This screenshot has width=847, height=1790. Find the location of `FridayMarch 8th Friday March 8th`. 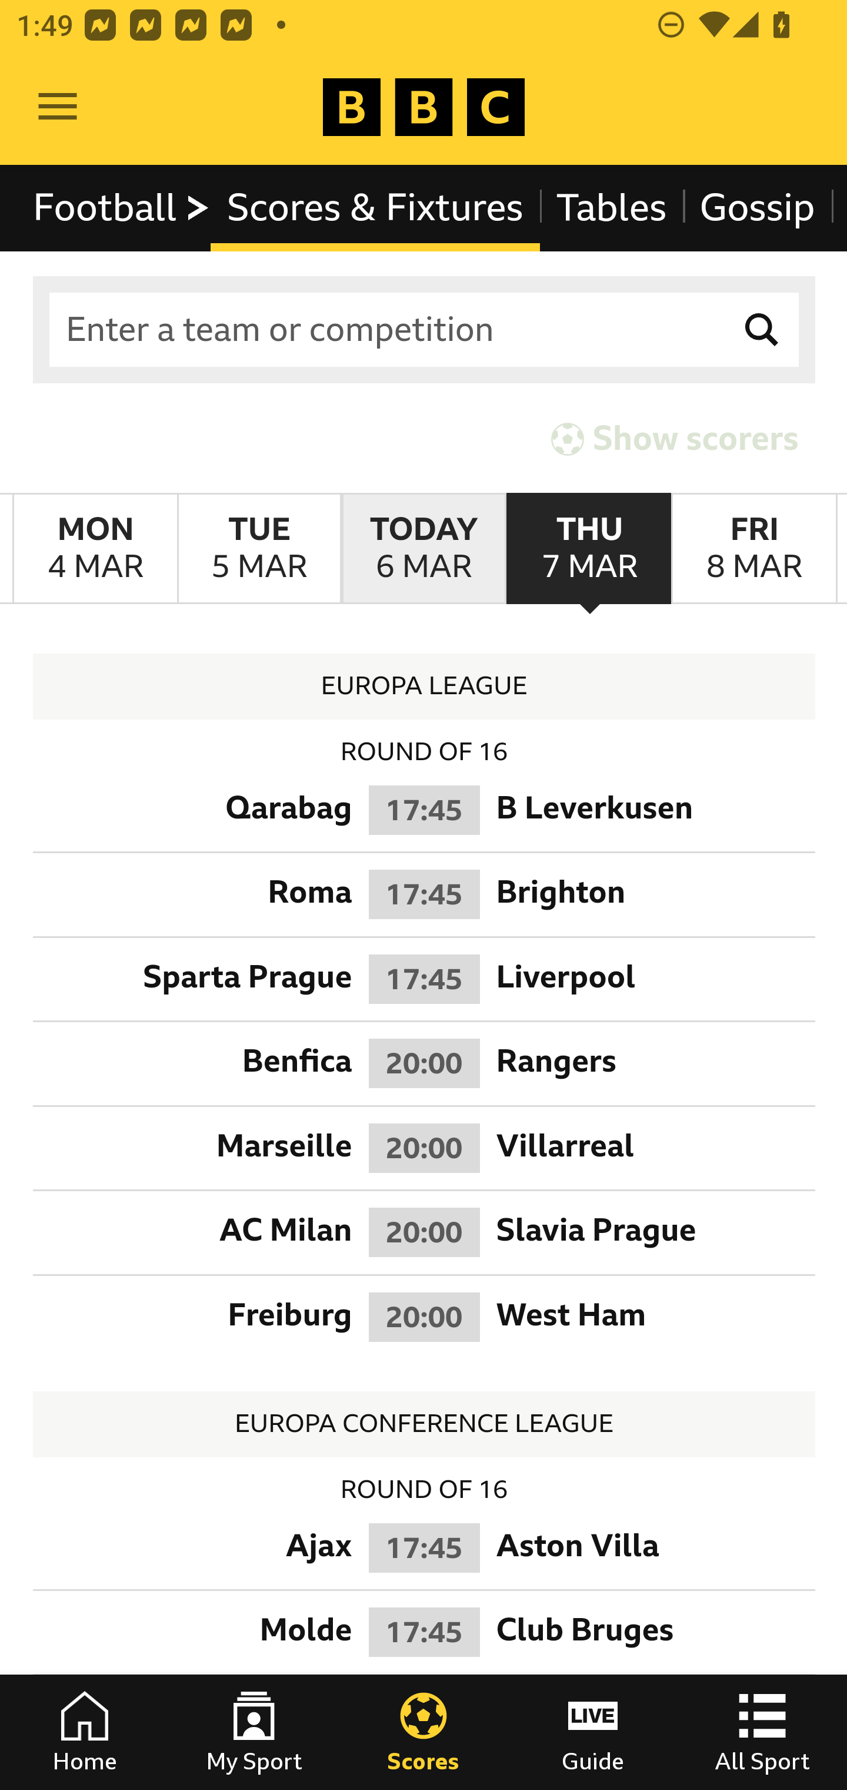

FridayMarch 8th Friday March 8th is located at coordinates (754, 549).